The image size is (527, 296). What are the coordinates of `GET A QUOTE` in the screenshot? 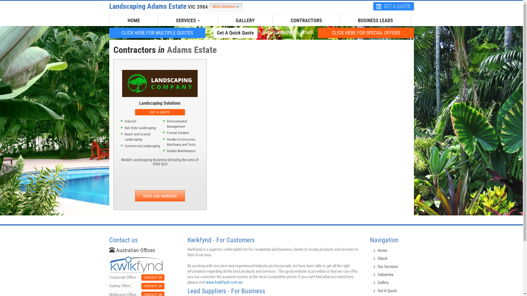 It's located at (394, 6).